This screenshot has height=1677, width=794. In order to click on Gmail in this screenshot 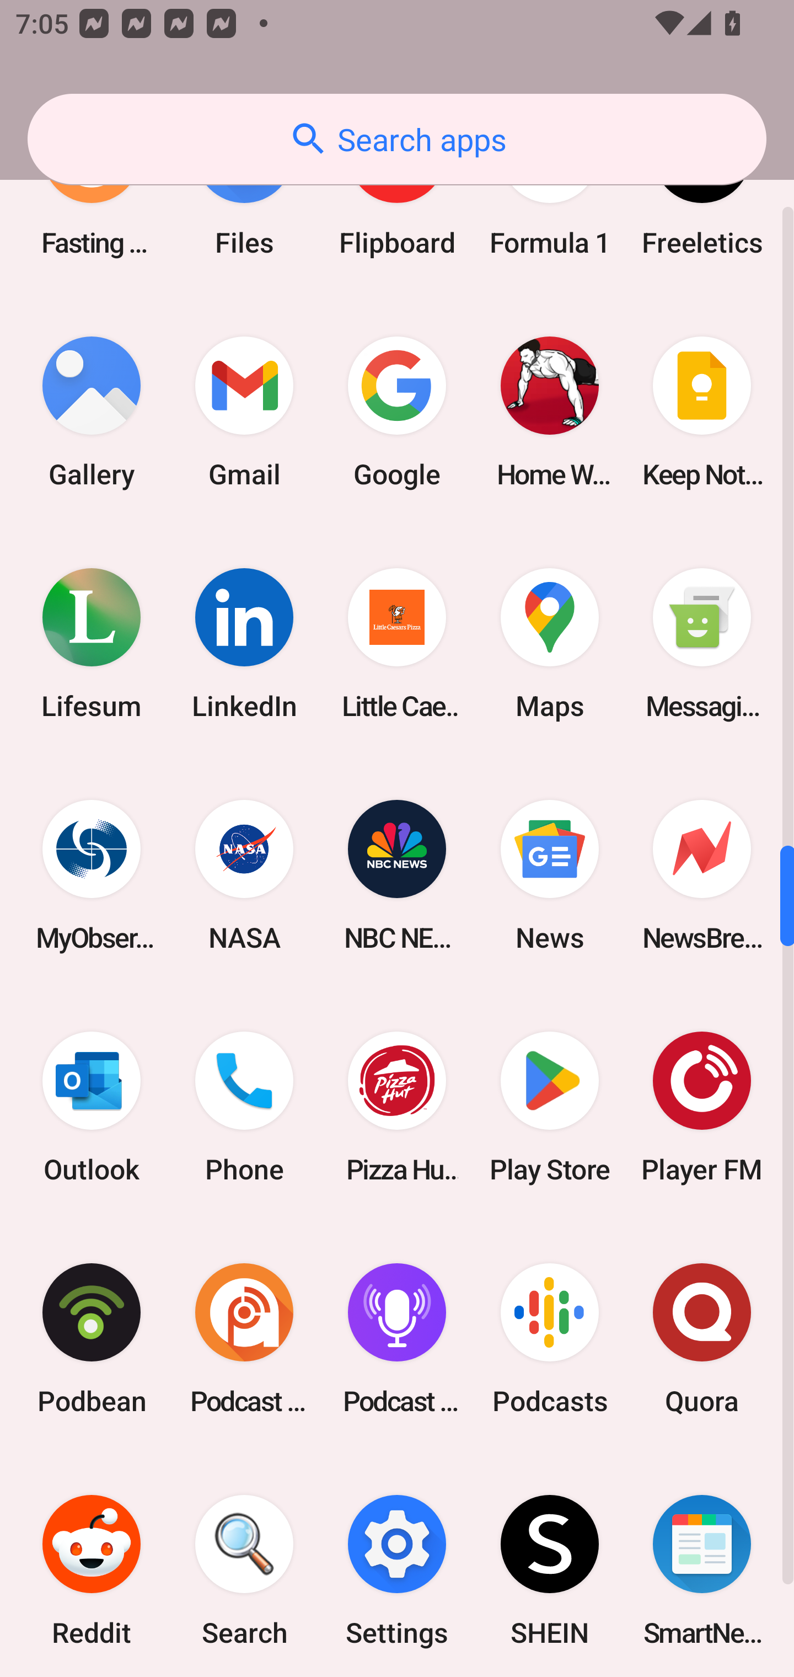, I will do `click(244, 413)`.